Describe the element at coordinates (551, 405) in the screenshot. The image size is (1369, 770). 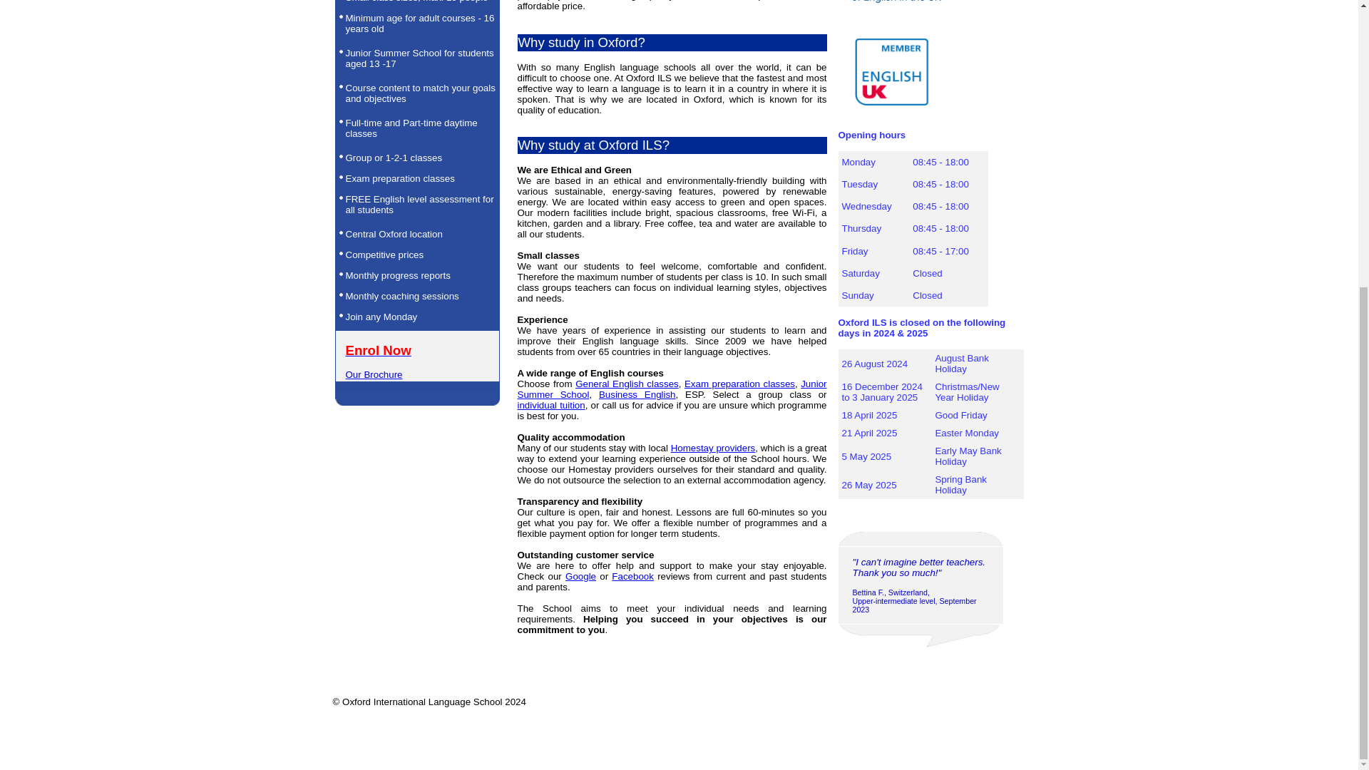
I see `individual tuition` at that location.